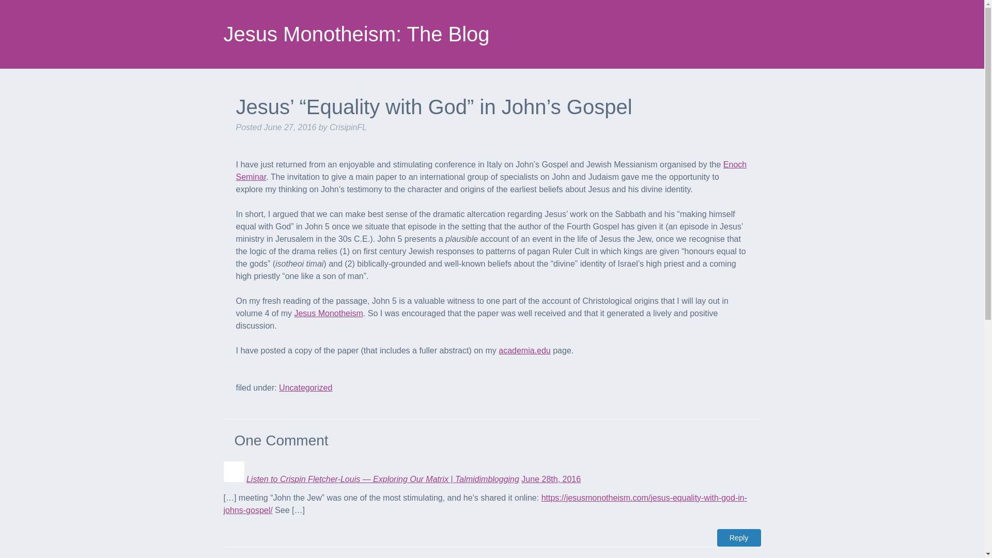 This screenshot has width=992, height=558. I want to click on Reply, so click(739, 537).